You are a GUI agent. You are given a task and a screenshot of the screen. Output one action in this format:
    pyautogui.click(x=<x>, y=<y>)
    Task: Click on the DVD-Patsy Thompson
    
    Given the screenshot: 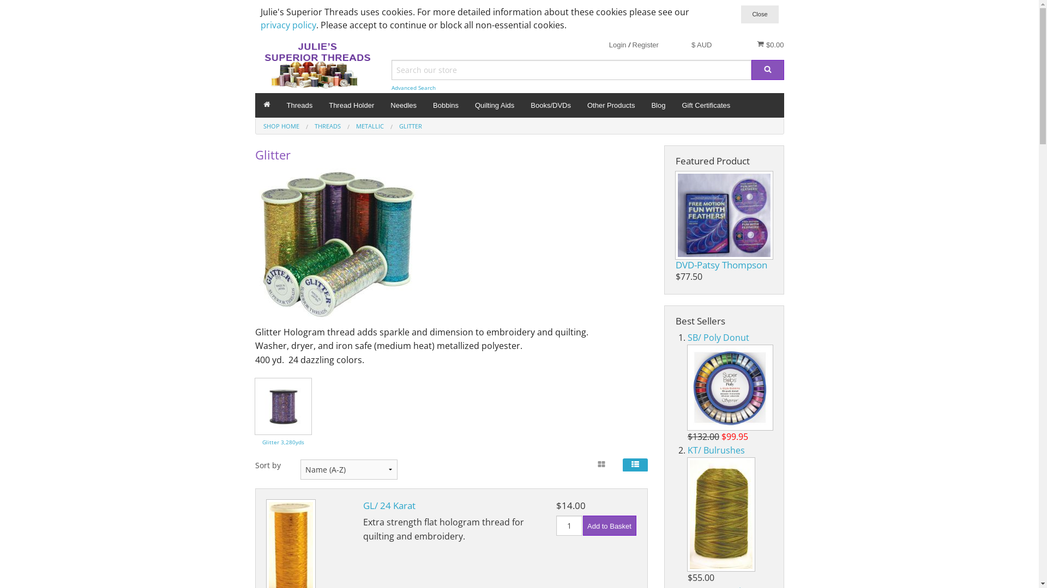 What is the action you would take?
    pyautogui.click(x=724, y=216)
    